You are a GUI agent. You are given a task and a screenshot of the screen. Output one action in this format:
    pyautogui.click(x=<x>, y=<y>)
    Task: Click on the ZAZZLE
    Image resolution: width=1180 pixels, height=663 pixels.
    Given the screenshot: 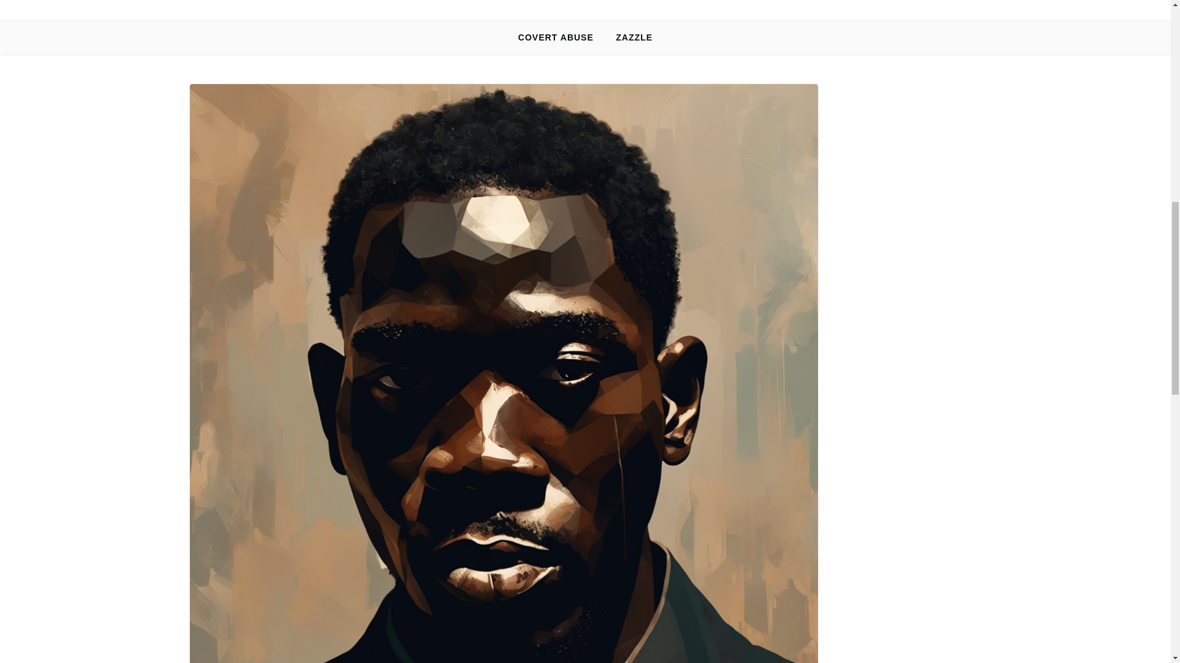 What is the action you would take?
    pyautogui.click(x=634, y=37)
    